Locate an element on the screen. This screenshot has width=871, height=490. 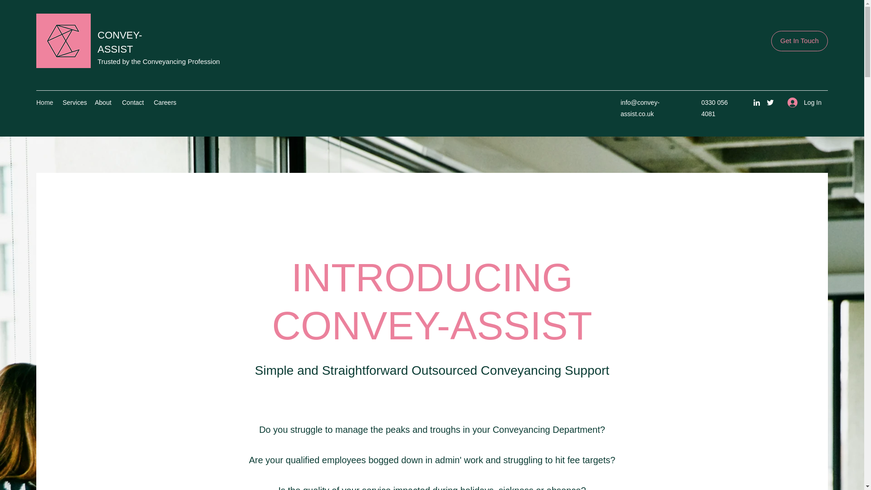
Careers is located at coordinates (164, 102).